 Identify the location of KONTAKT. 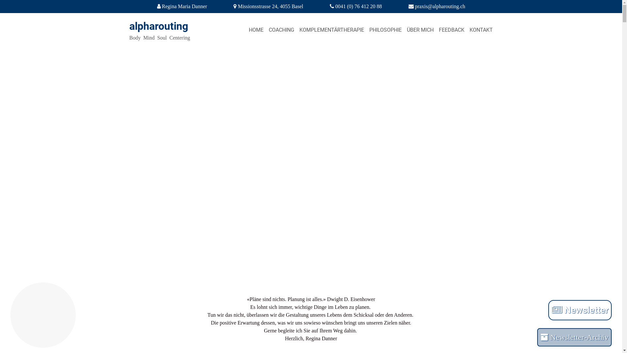
(481, 30).